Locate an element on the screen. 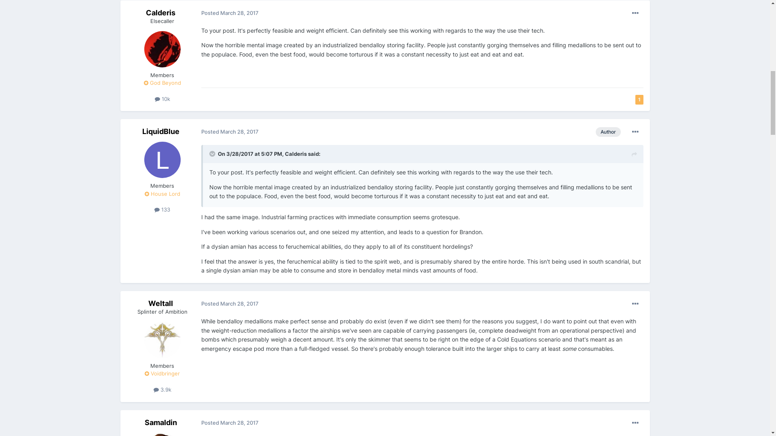 This screenshot has width=776, height=436. LiquidBlue is located at coordinates (173, 212).